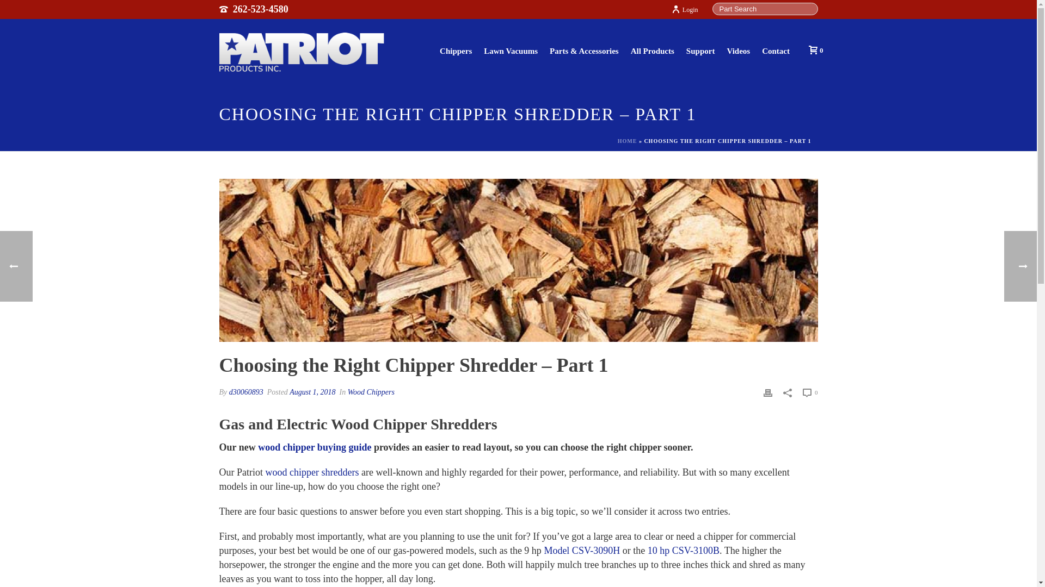 The image size is (1045, 587). What do you see at coordinates (312, 472) in the screenshot?
I see `Shop our gas and electric wood chipper shredders online` at bounding box center [312, 472].